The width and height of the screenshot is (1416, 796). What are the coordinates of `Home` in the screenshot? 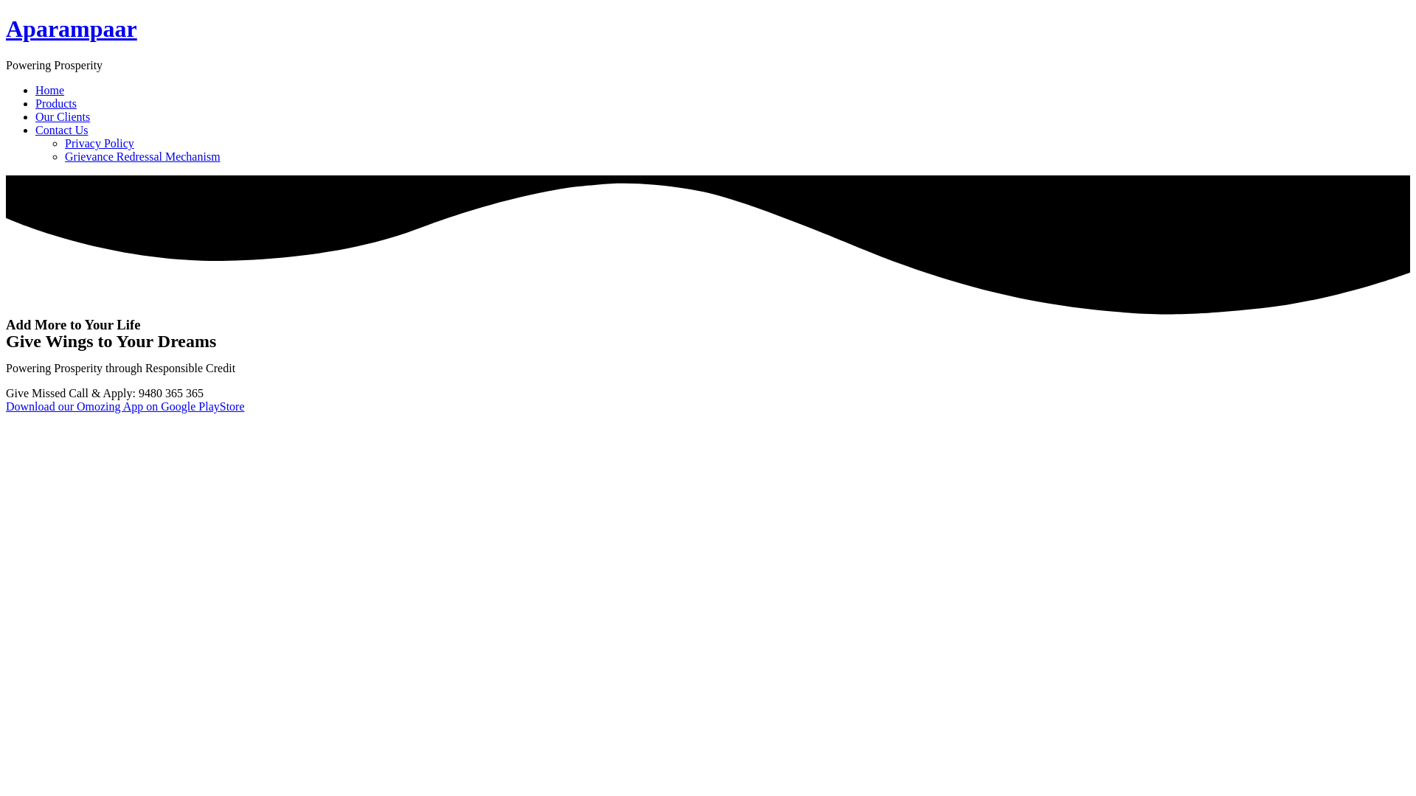 It's located at (71, 28).